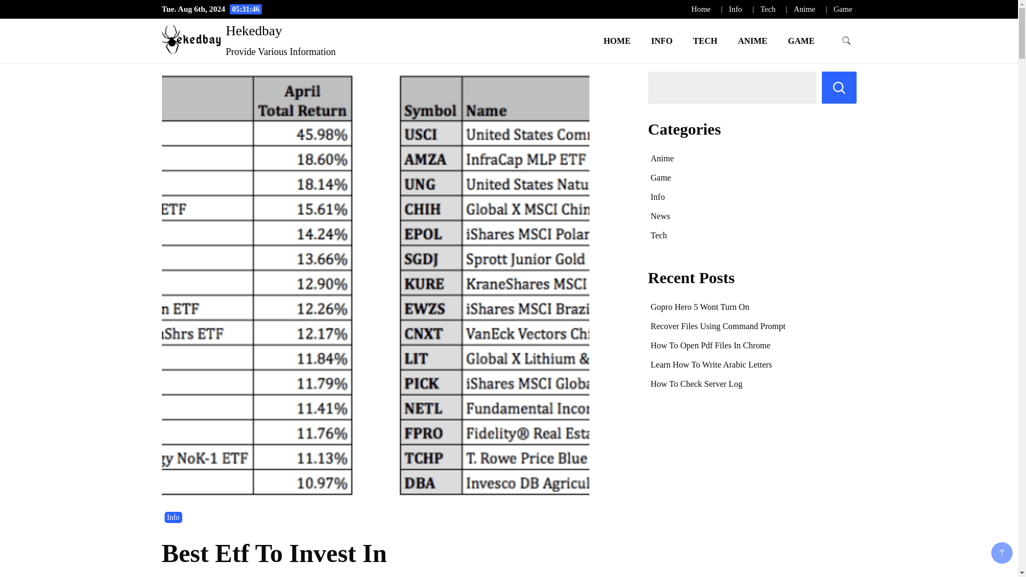 Image resolution: width=1026 pixels, height=577 pixels. Describe the element at coordinates (662, 158) in the screenshot. I see `Anime` at that location.